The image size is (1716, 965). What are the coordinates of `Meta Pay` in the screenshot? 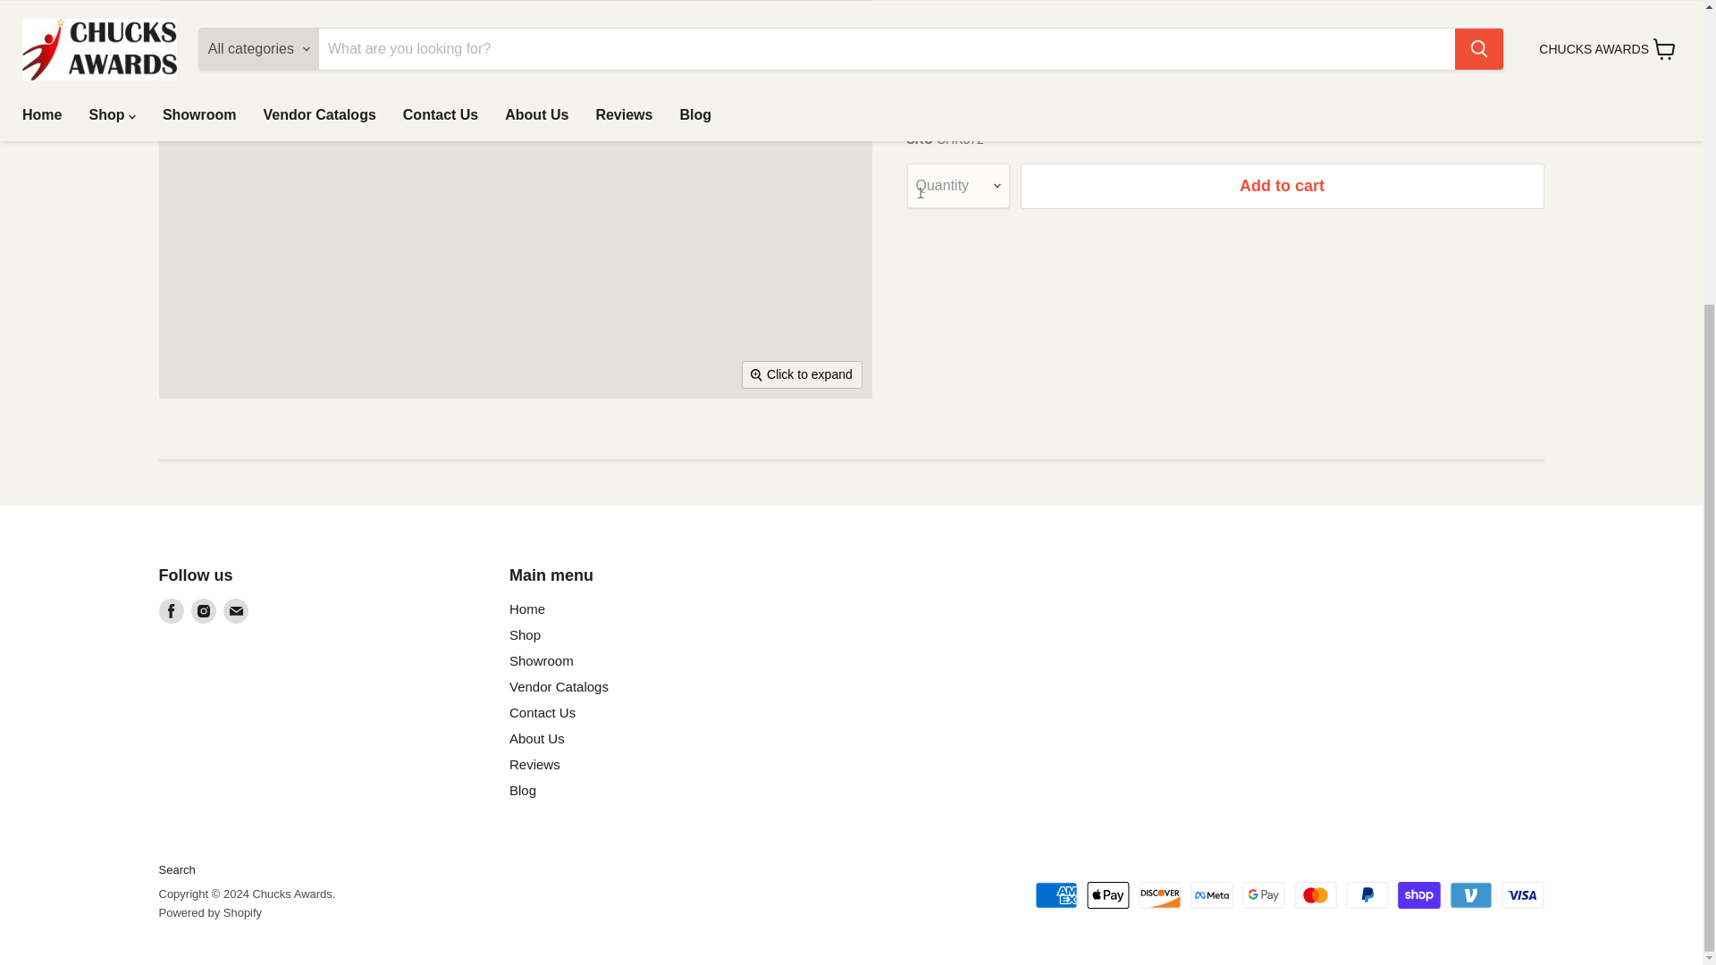 It's located at (1212, 895).